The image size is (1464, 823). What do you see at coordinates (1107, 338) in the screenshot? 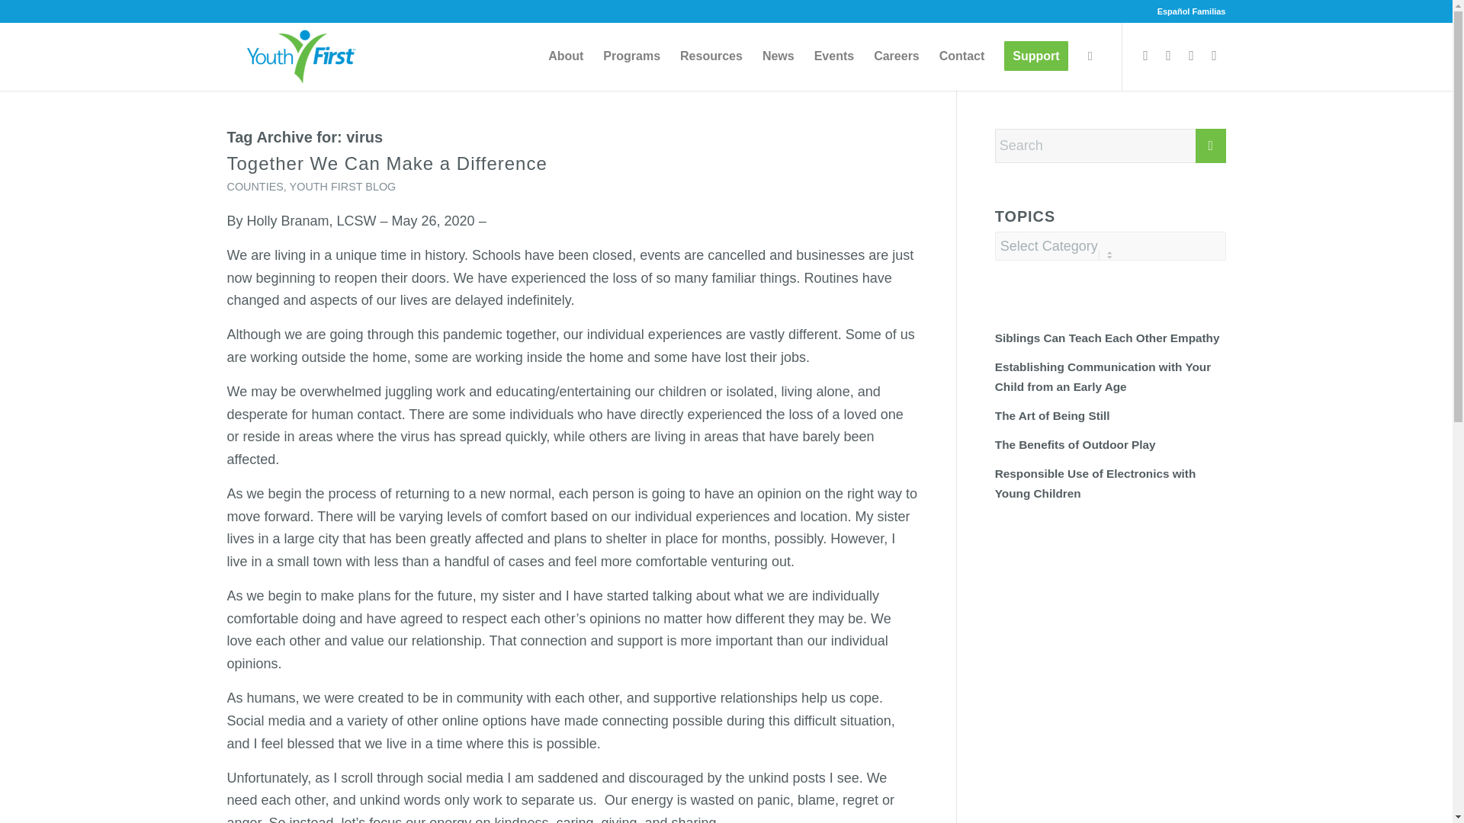
I see `Read: Siblings Can Teach Each Other Empathy` at bounding box center [1107, 338].